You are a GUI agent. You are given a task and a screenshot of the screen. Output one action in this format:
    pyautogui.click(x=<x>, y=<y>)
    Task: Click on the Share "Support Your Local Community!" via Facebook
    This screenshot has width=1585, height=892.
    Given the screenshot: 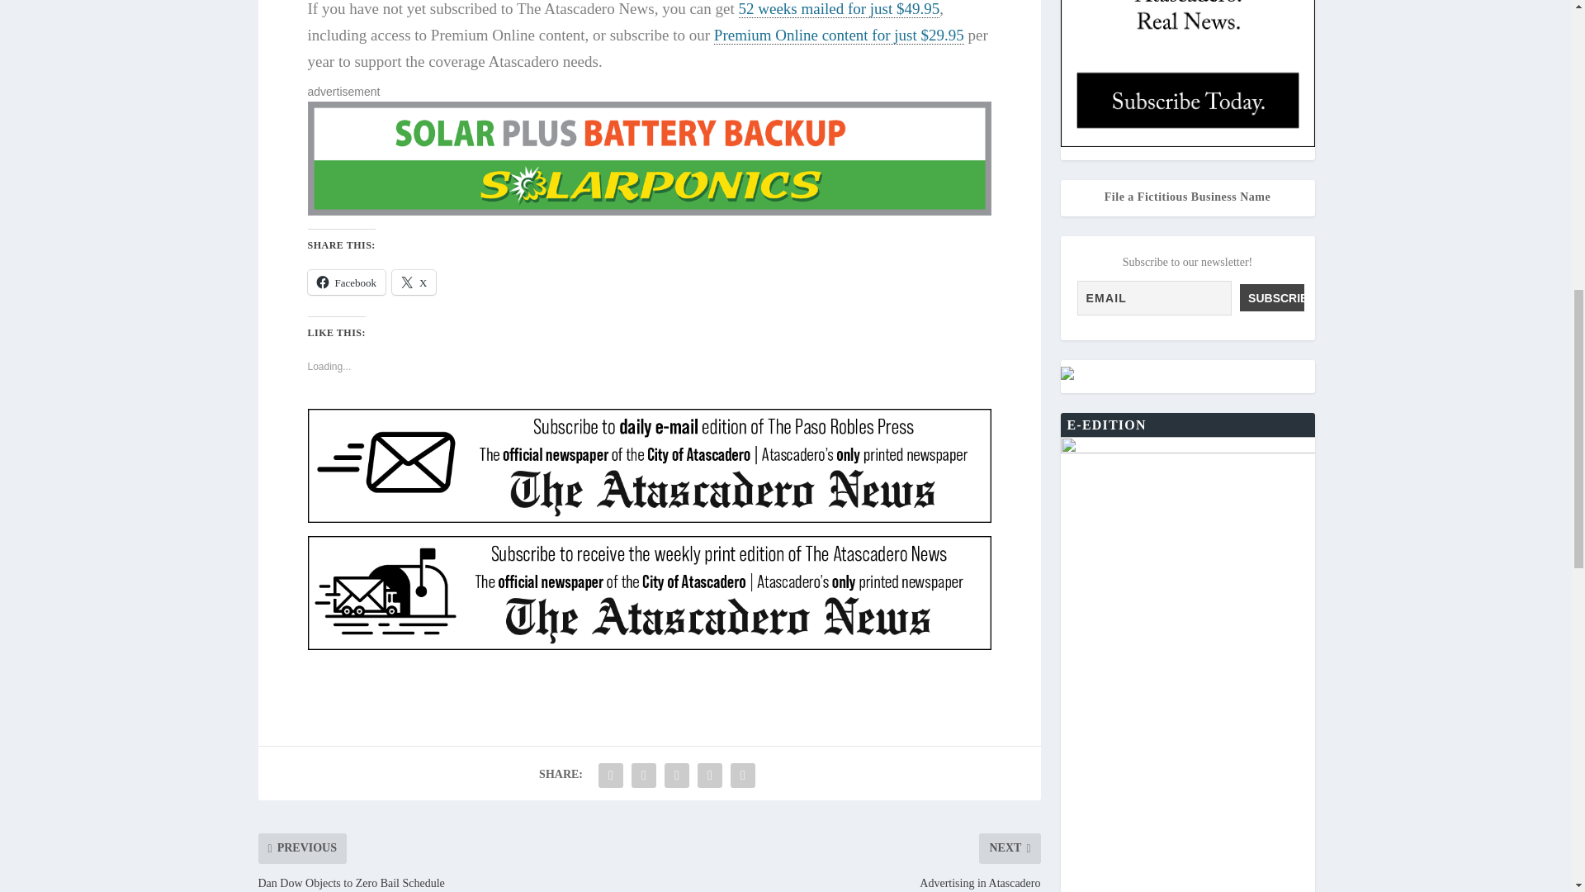 What is the action you would take?
    pyautogui.click(x=611, y=776)
    